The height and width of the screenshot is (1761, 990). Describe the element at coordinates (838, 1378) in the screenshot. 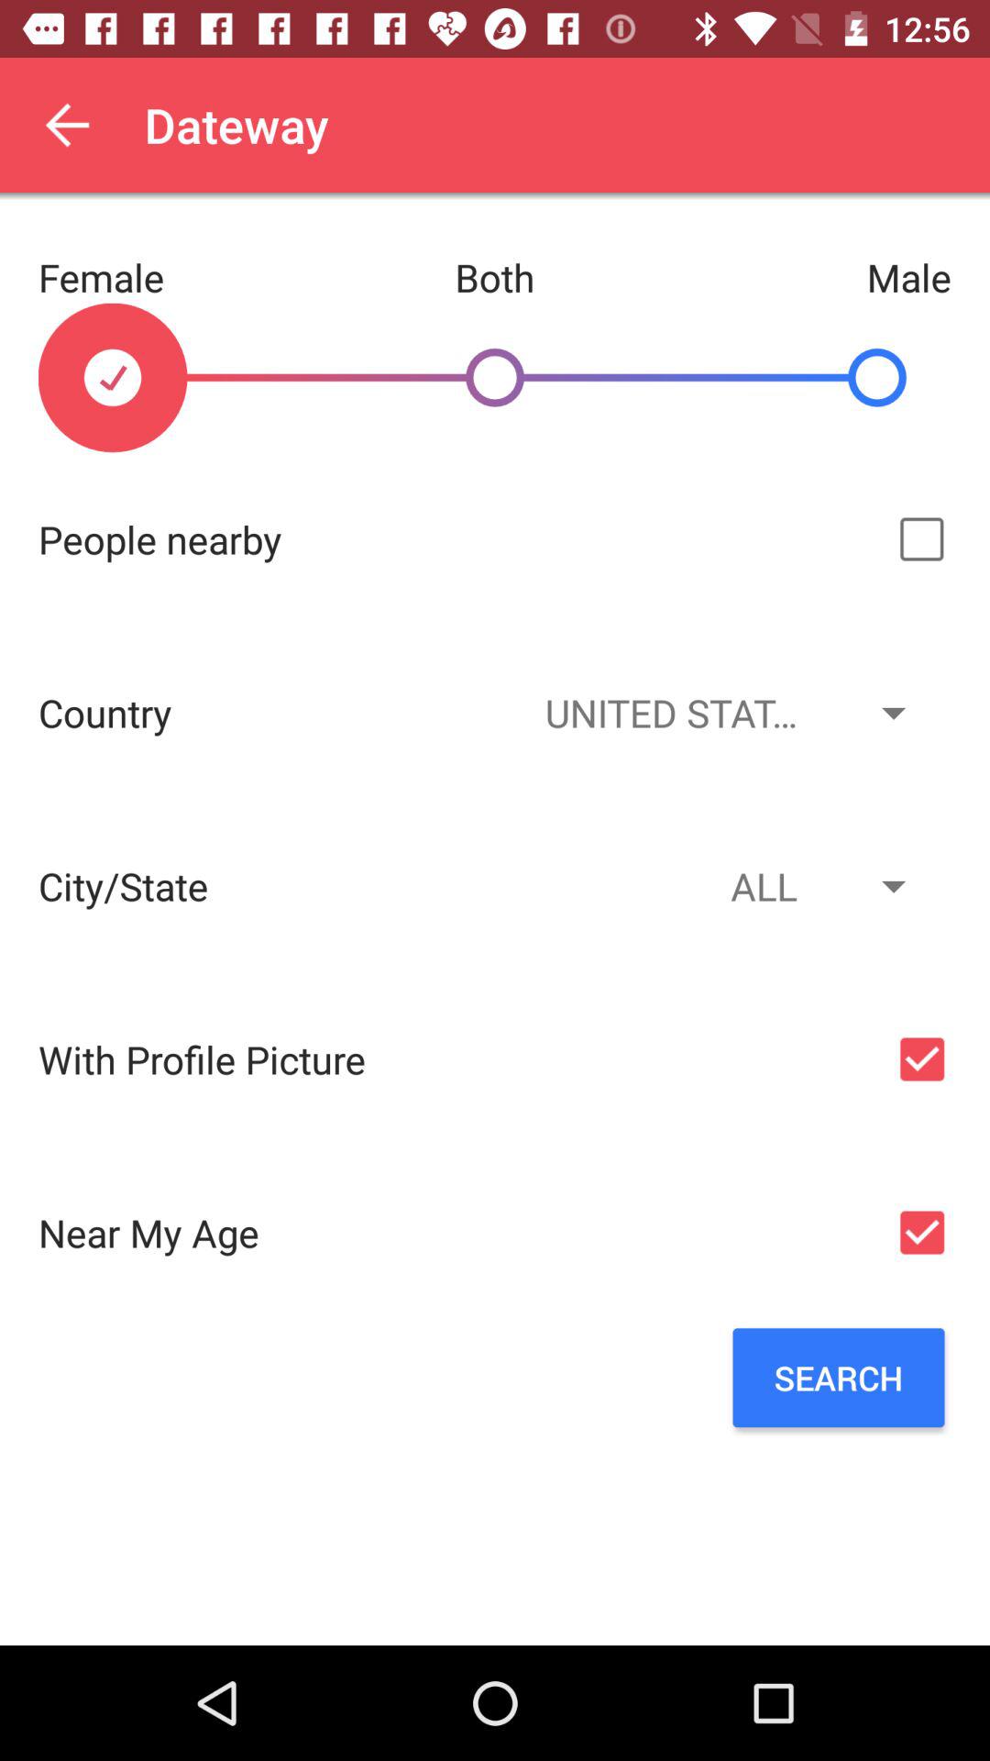

I see `turn on the search` at that location.